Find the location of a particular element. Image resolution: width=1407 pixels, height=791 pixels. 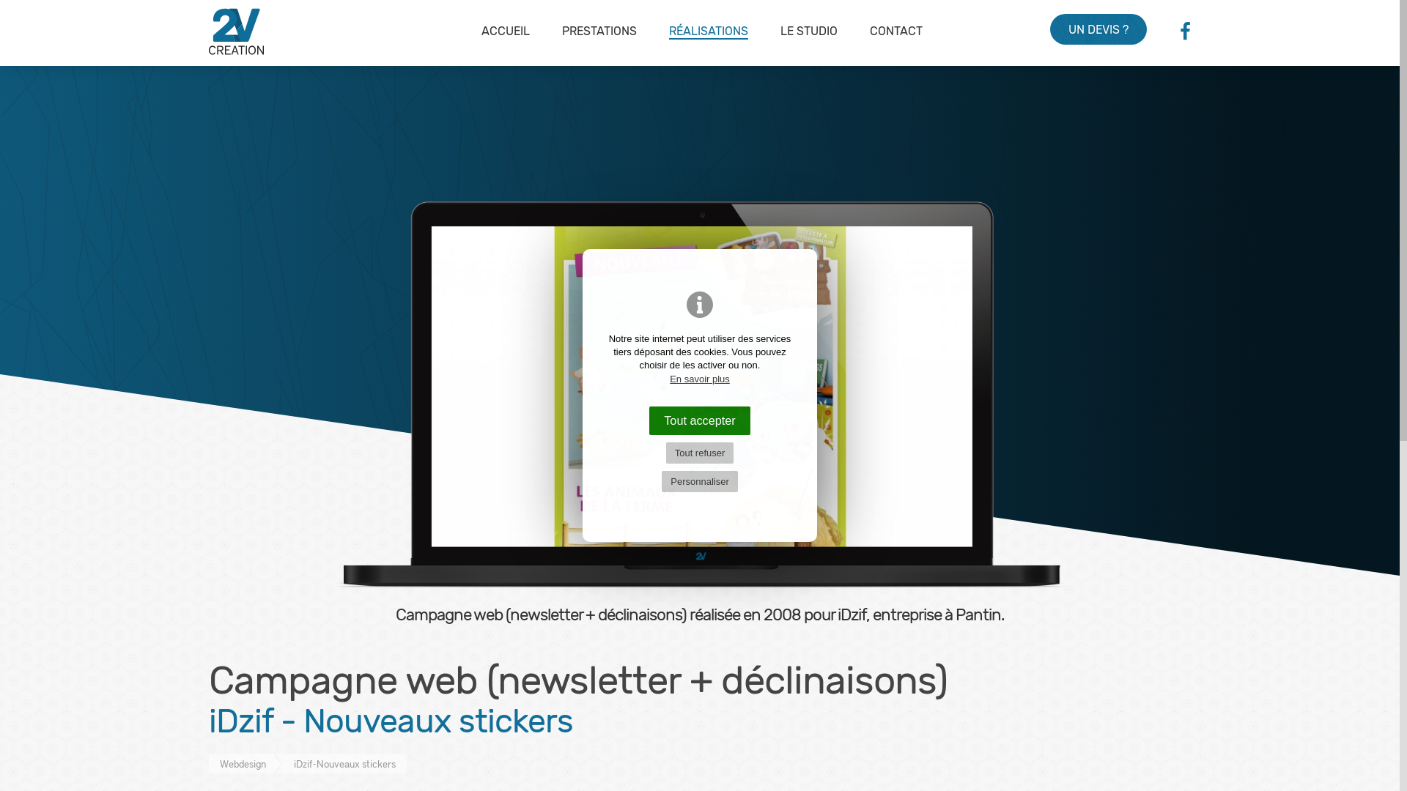

Tout accepter is located at coordinates (700, 420).